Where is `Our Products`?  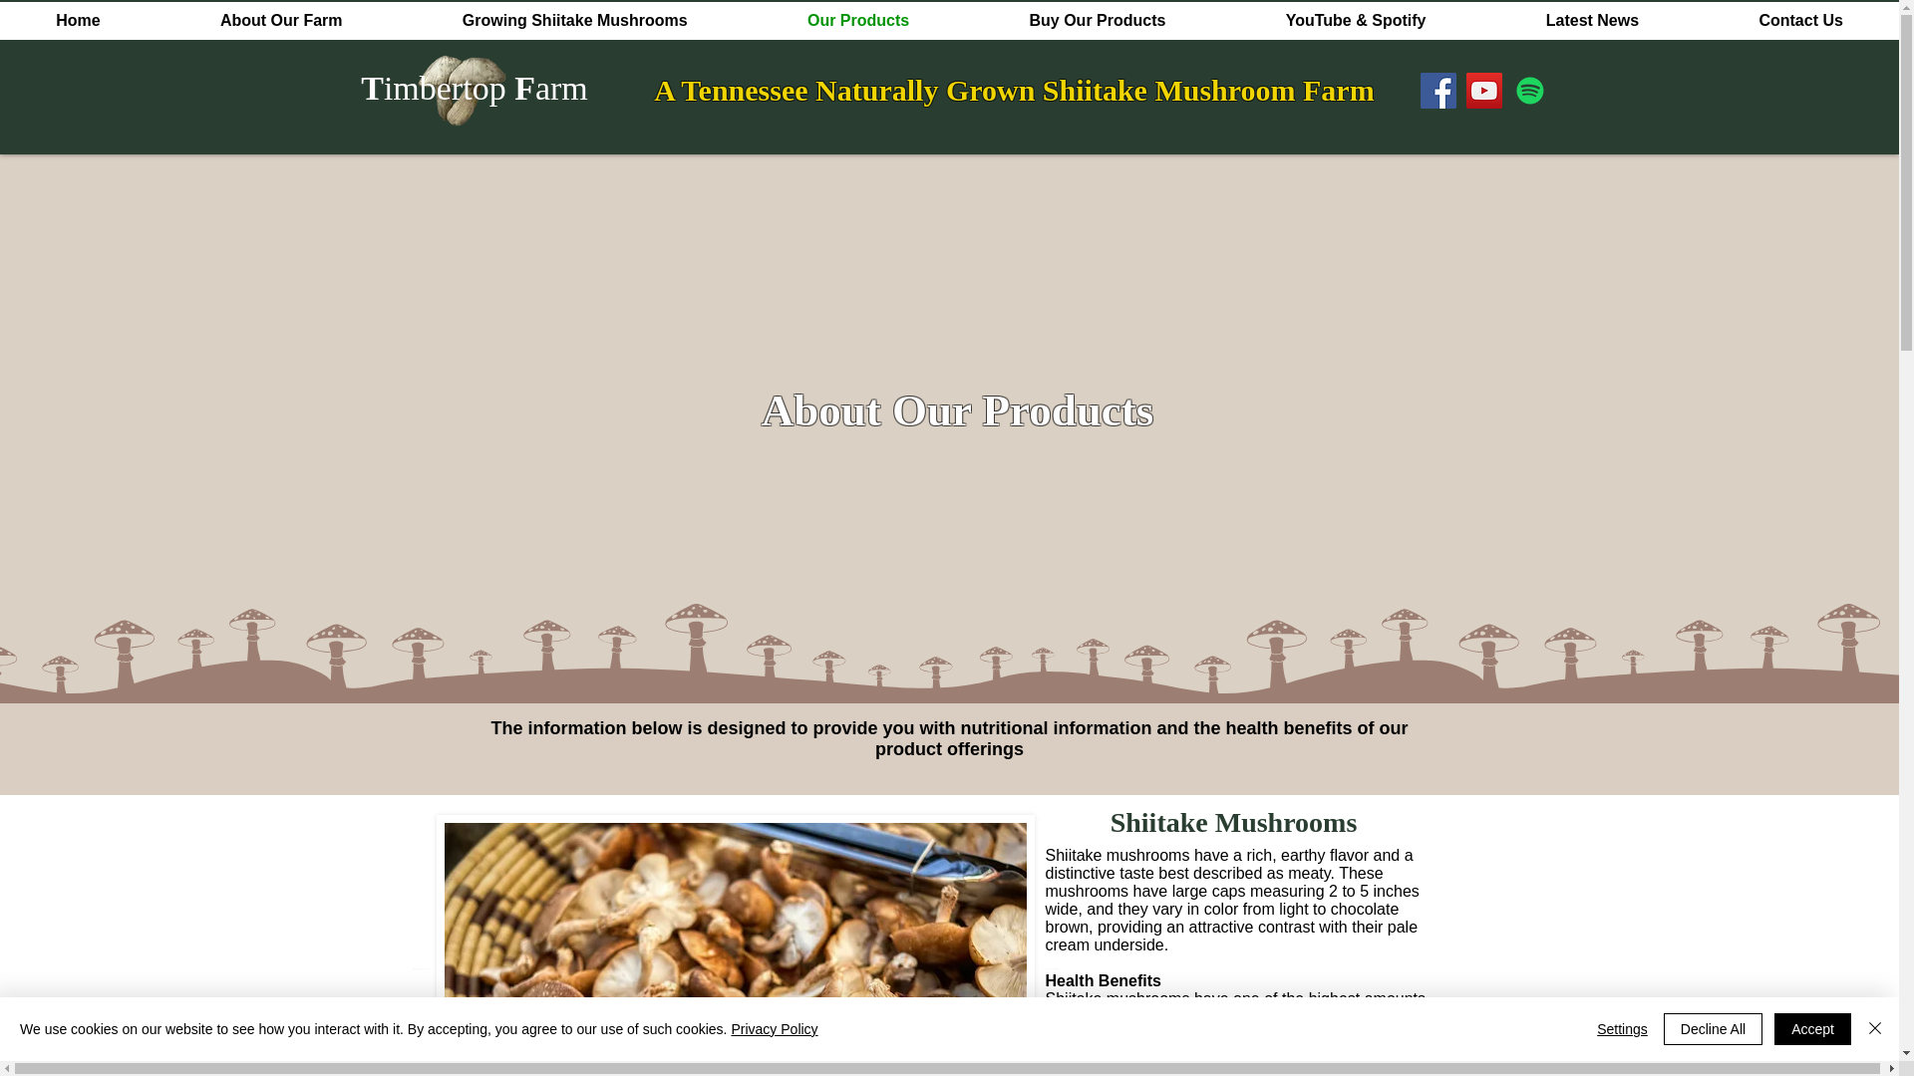 Our Products is located at coordinates (859, 20).